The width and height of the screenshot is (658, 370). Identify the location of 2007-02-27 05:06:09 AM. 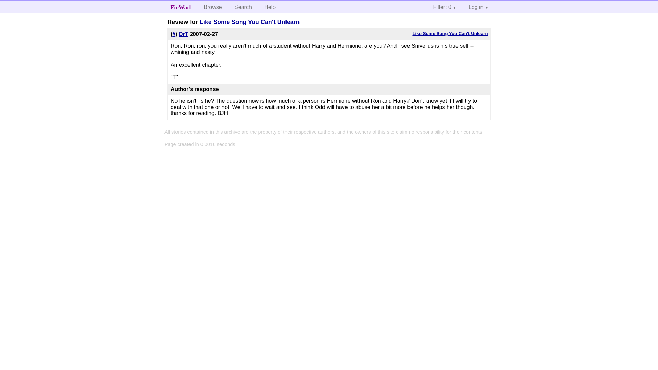
(204, 34).